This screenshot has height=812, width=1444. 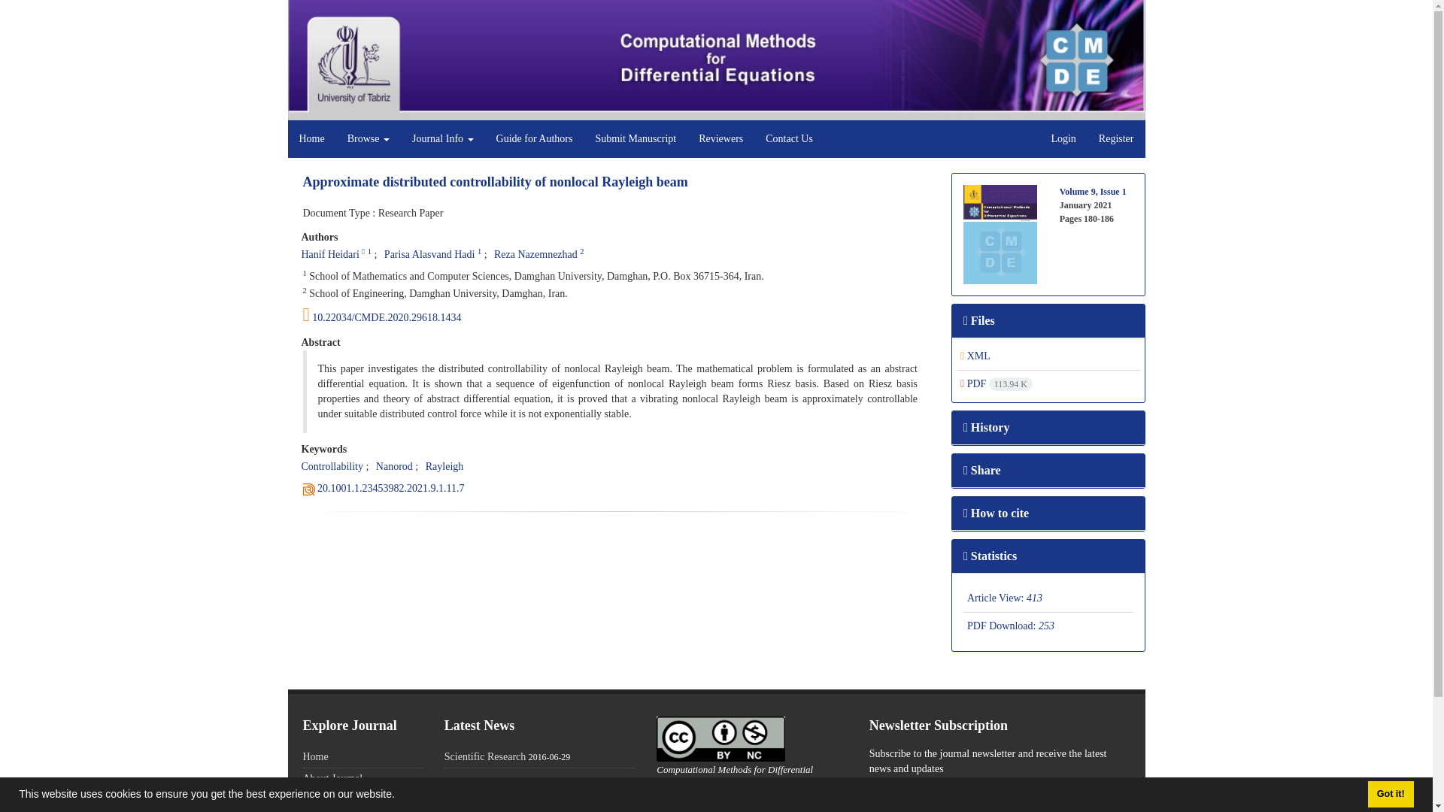 I want to click on Nanorod, so click(x=394, y=466).